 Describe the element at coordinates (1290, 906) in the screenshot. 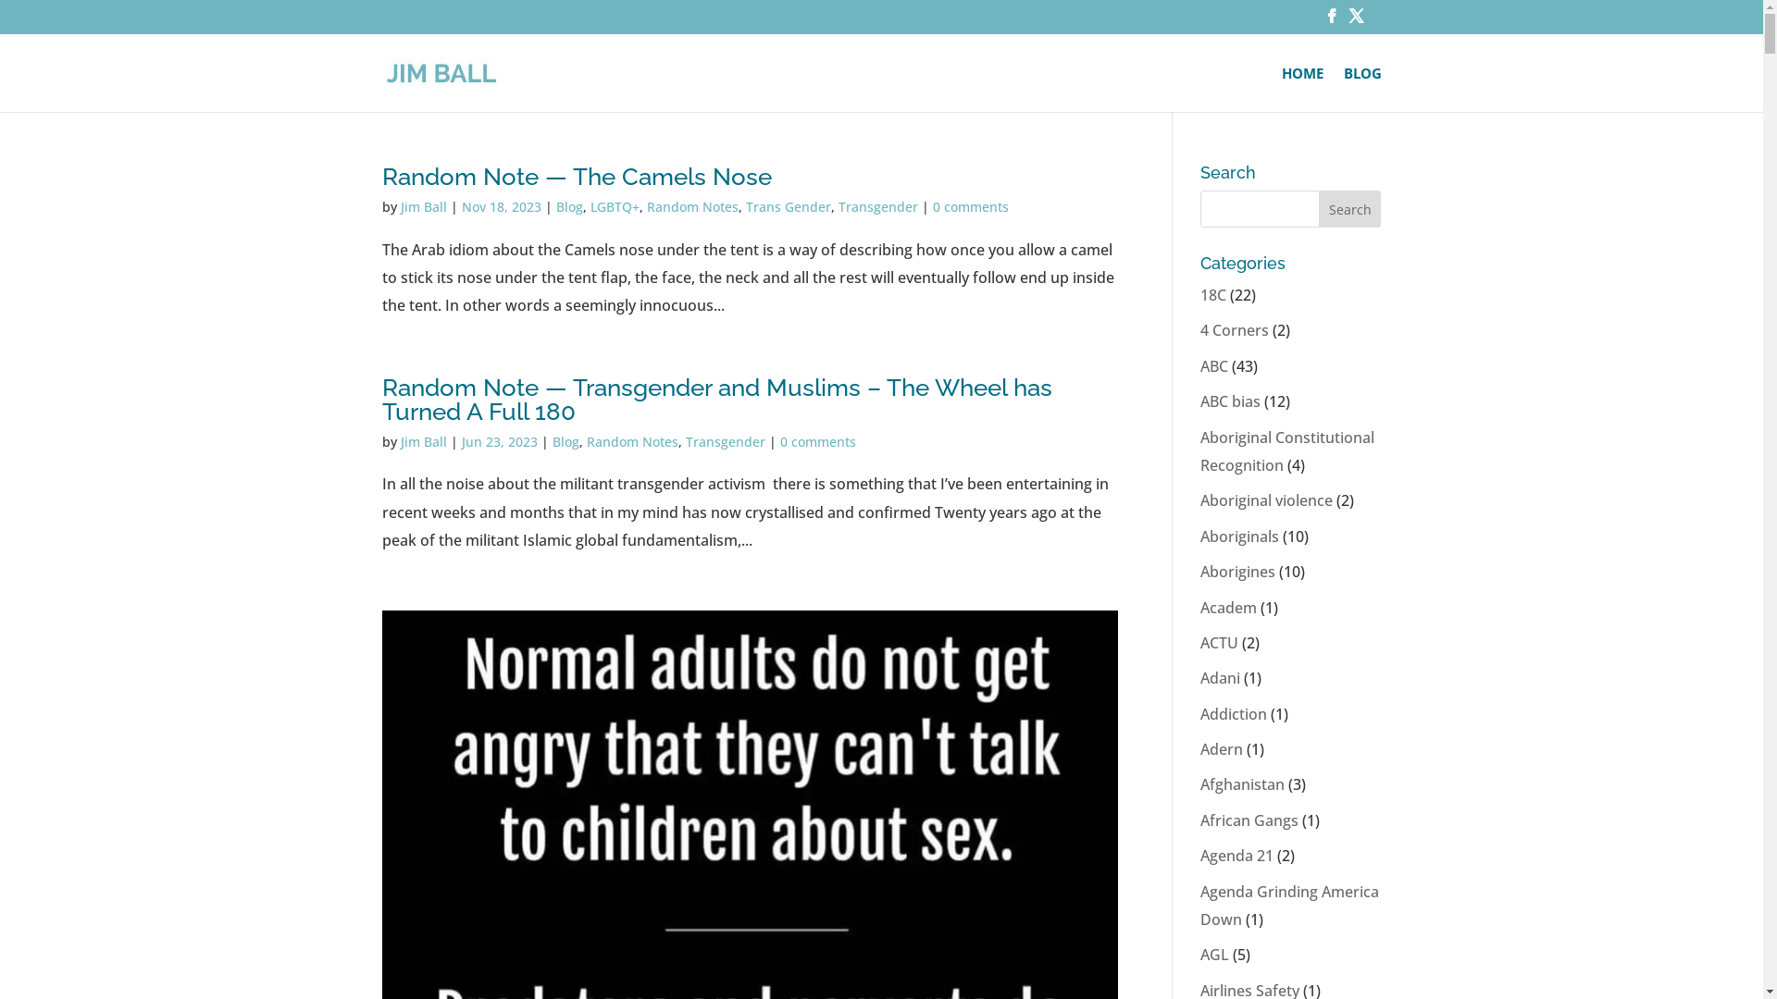

I see `Agenda Grinding America Down` at that location.